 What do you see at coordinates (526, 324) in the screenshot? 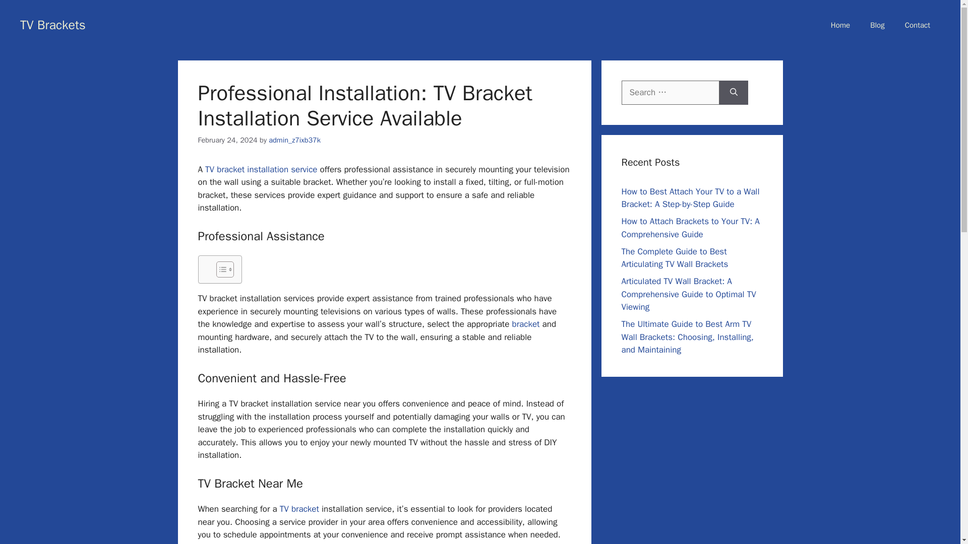
I see `bracket` at bounding box center [526, 324].